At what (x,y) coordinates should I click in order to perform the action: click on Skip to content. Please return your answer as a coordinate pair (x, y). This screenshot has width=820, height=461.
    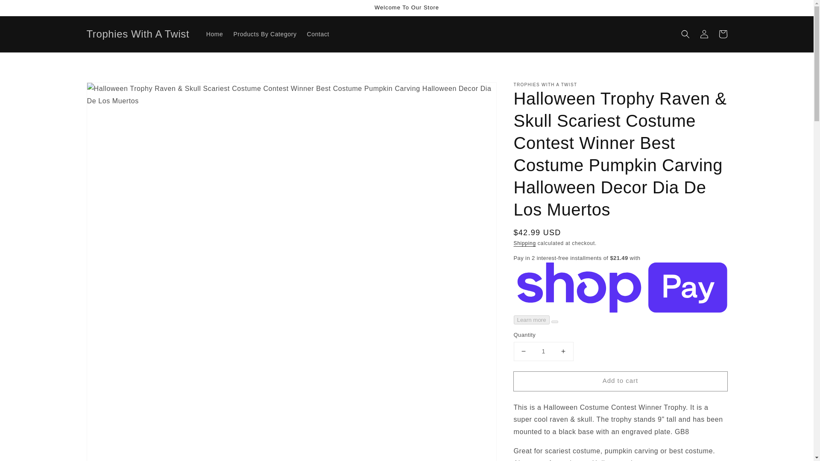
    Looking at the image, I should click on (26, 9).